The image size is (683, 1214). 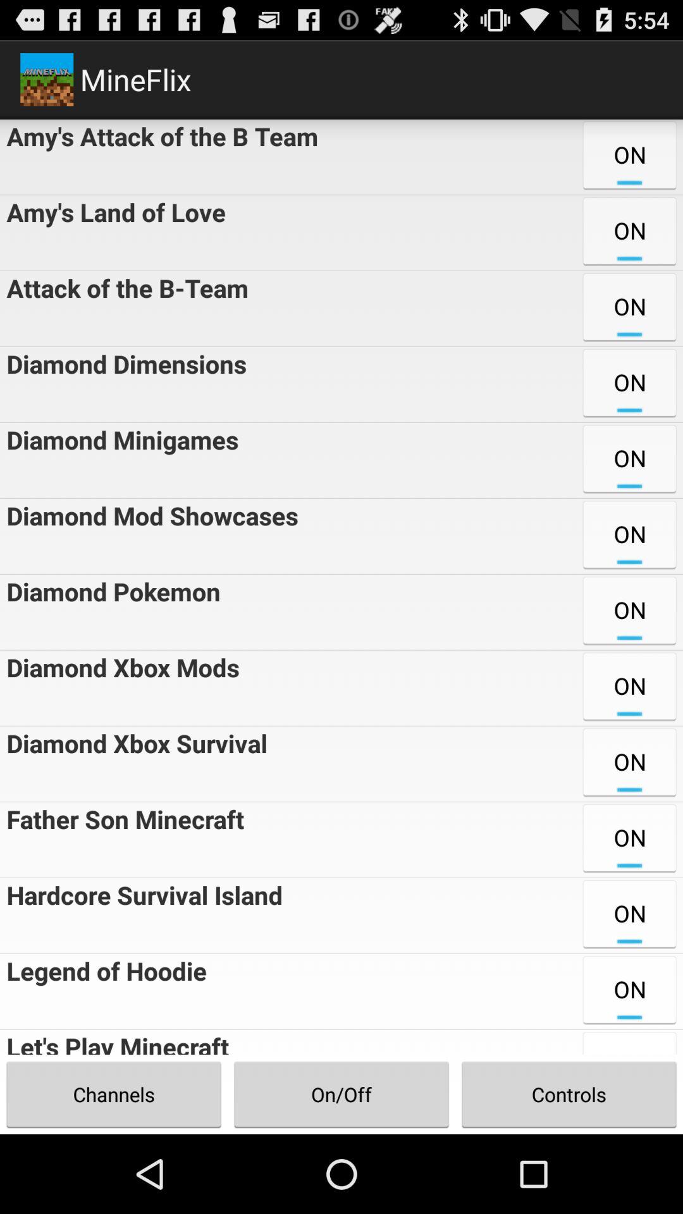 What do you see at coordinates (142, 916) in the screenshot?
I see `choose item to the left of the on item` at bounding box center [142, 916].